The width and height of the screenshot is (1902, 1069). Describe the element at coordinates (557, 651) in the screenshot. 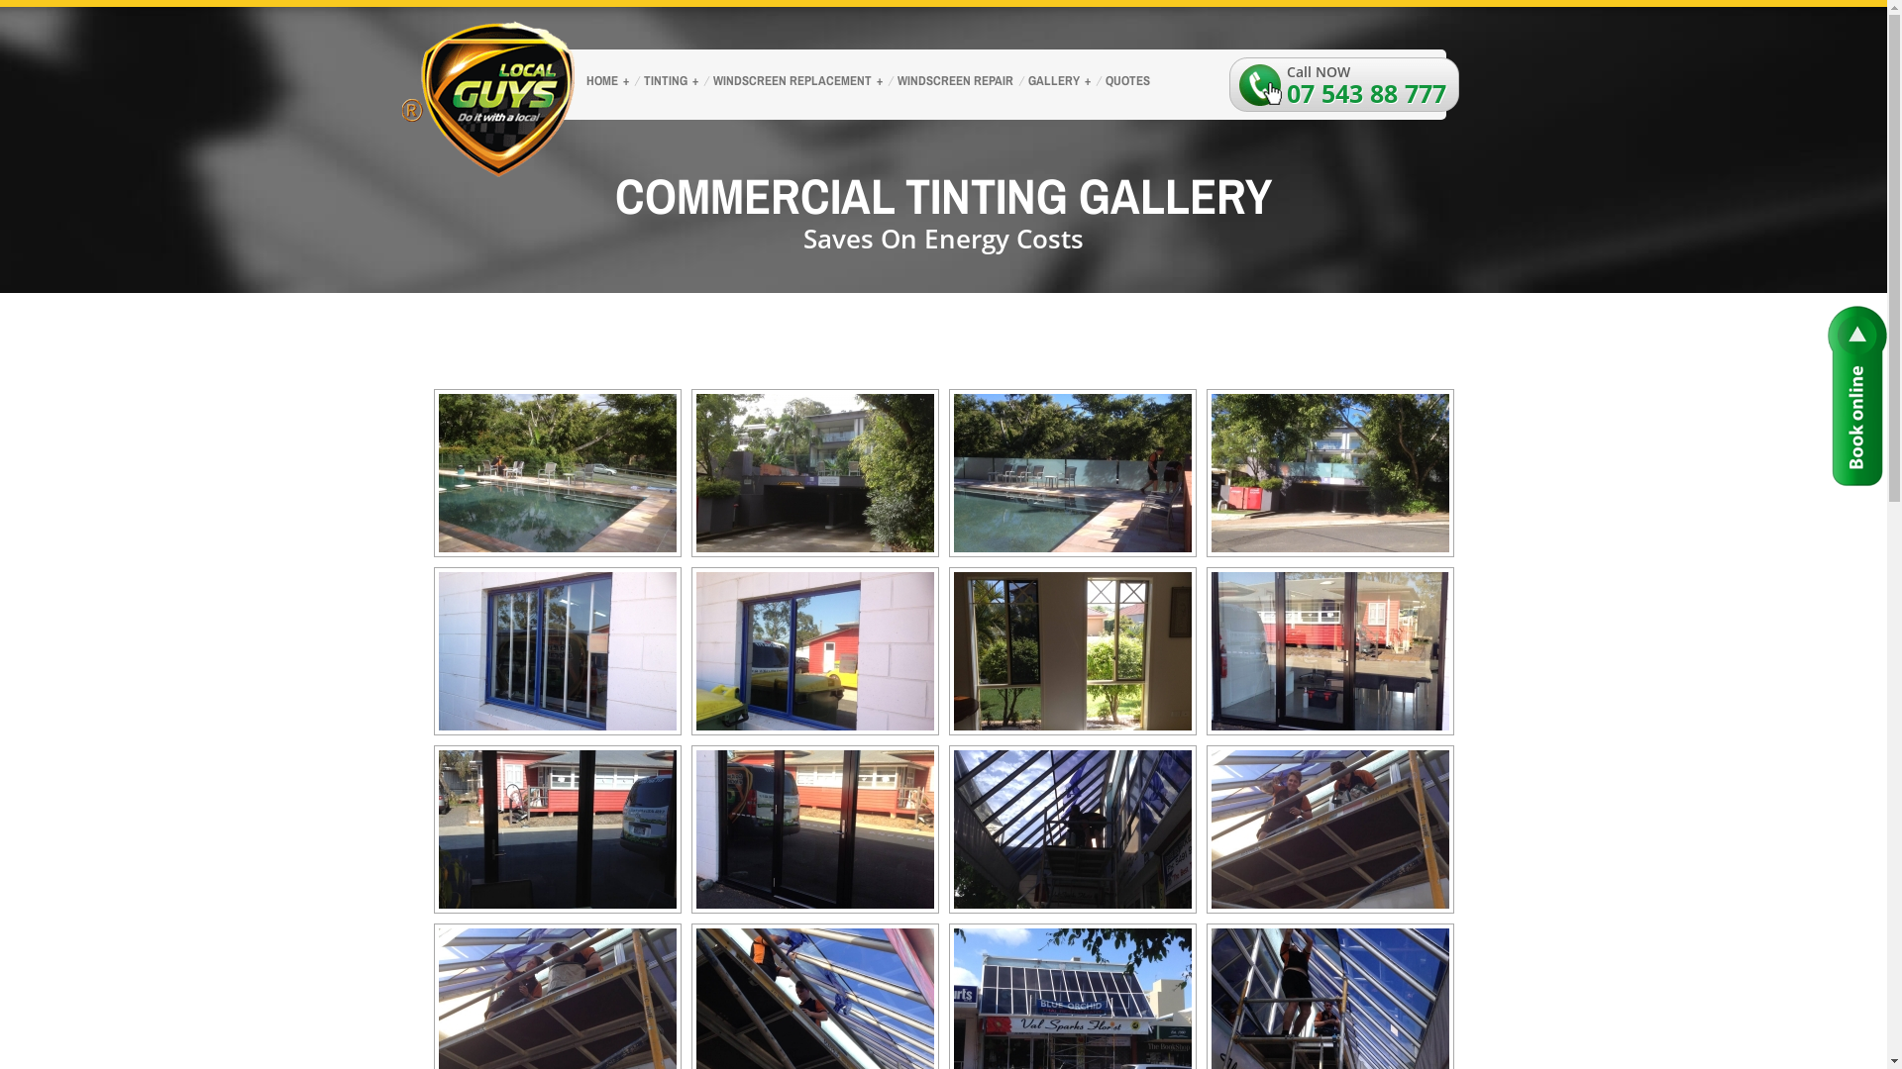

I see `BEFORE Warehouse Window Tint` at that location.